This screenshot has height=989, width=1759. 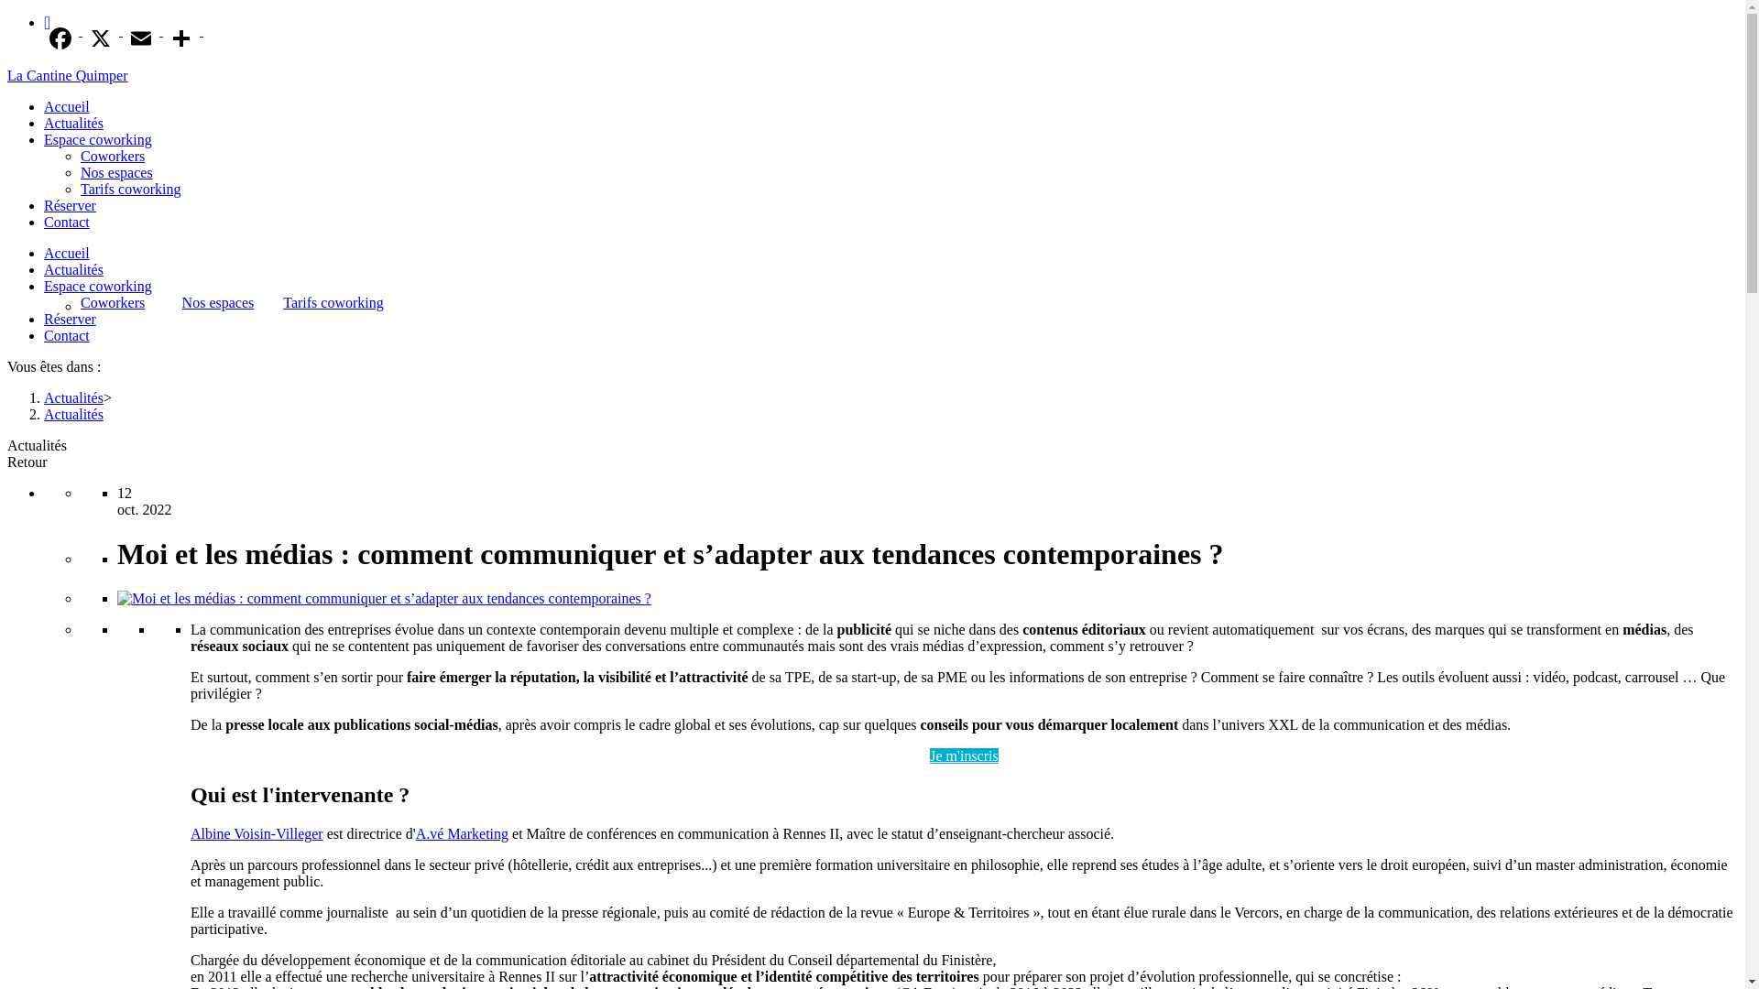 What do you see at coordinates (48, 22) in the screenshot?
I see `Partager` at bounding box center [48, 22].